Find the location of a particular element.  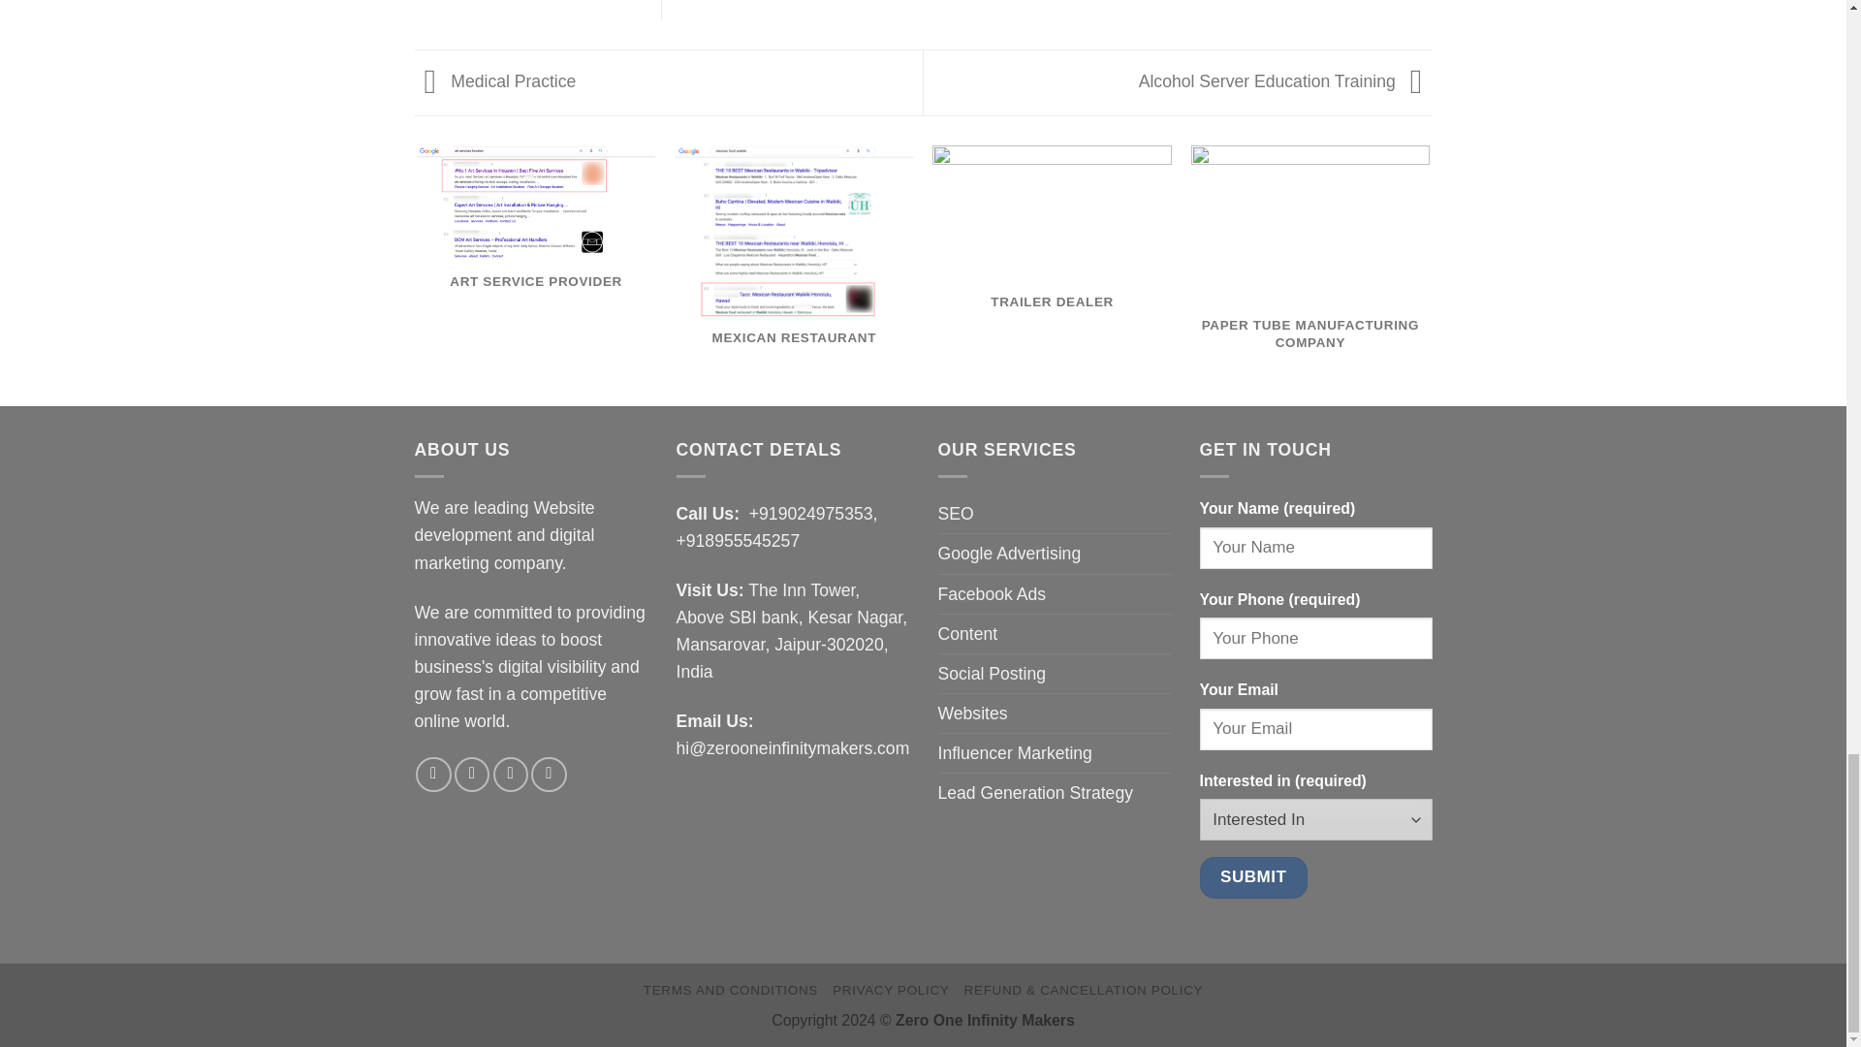

Follow on LinkedIn is located at coordinates (548, 774).